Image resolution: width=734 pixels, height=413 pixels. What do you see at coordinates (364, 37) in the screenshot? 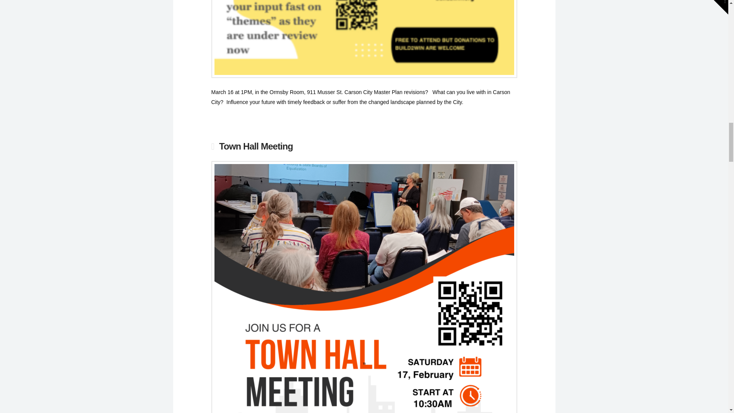
I see `Permalink to: "Carson City Master Plan Discussion"` at bounding box center [364, 37].